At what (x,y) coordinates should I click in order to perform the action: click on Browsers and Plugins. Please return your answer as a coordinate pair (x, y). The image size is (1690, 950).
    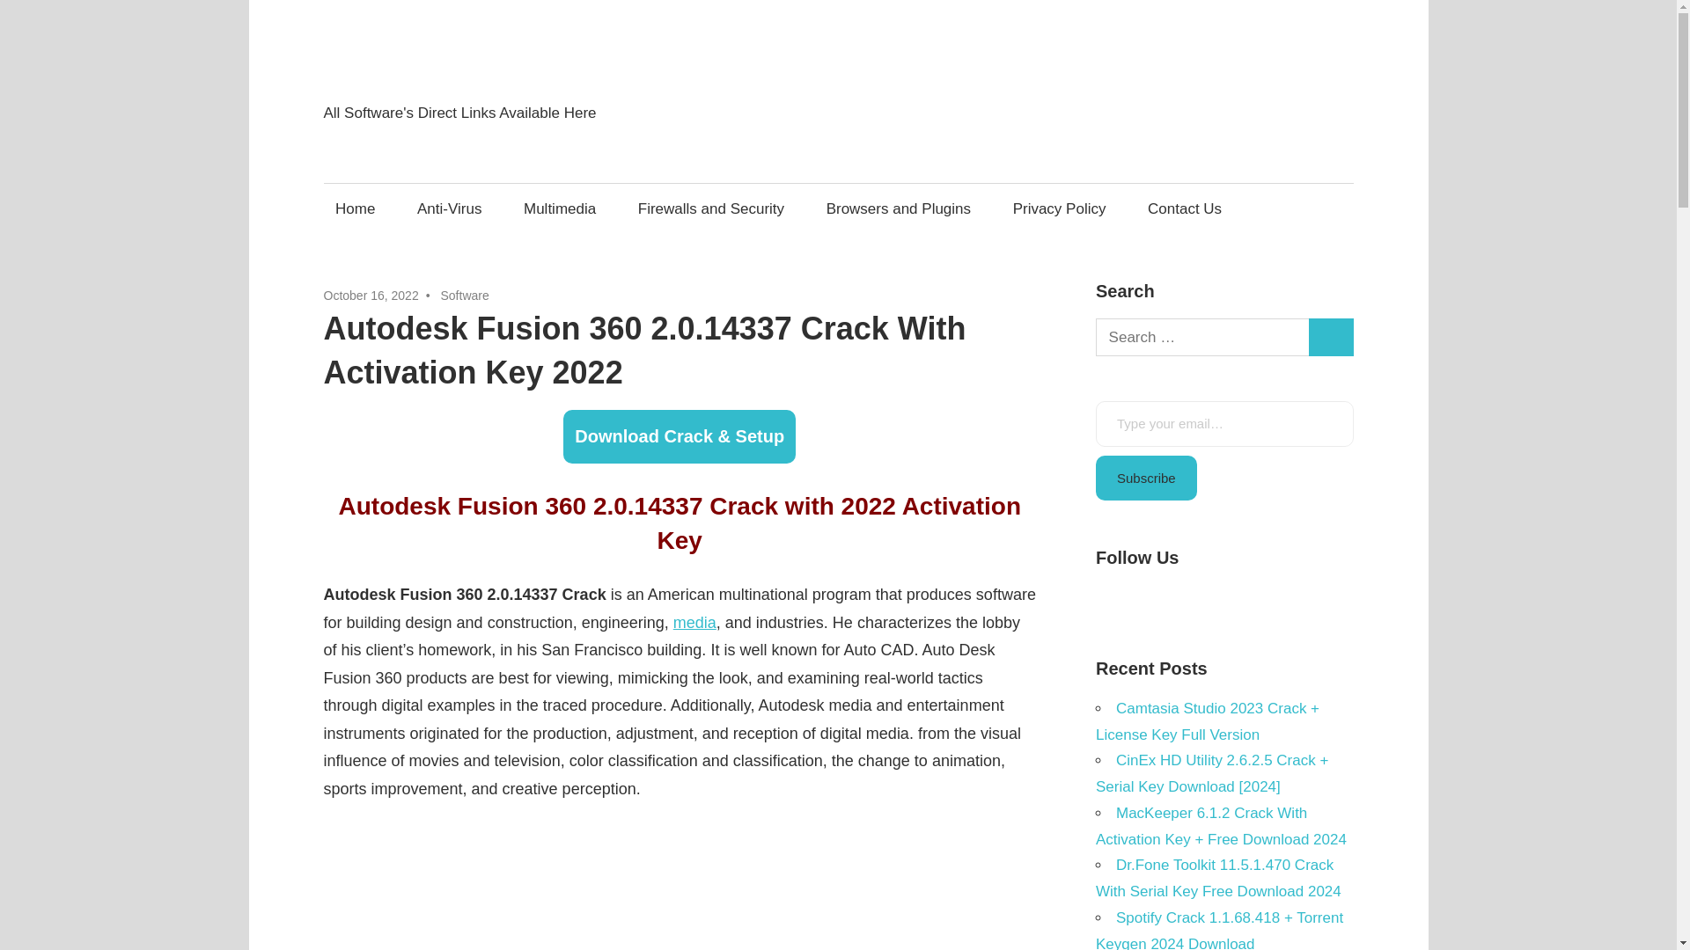
    Looking at the image, I should click on (899, 208).